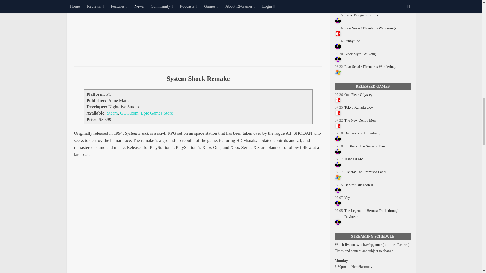 The width and height of the screenshot is (486, 273). I want to click on YouTube video player, so click(198, 29).